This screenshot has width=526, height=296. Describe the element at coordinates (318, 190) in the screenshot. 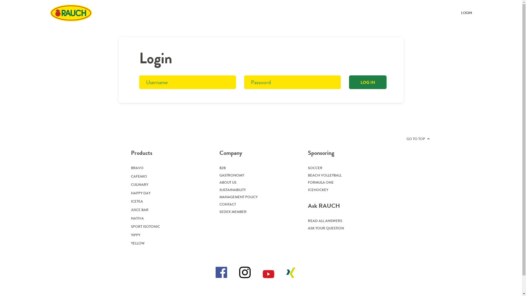

I see `ICEHOCKEY` at that location.